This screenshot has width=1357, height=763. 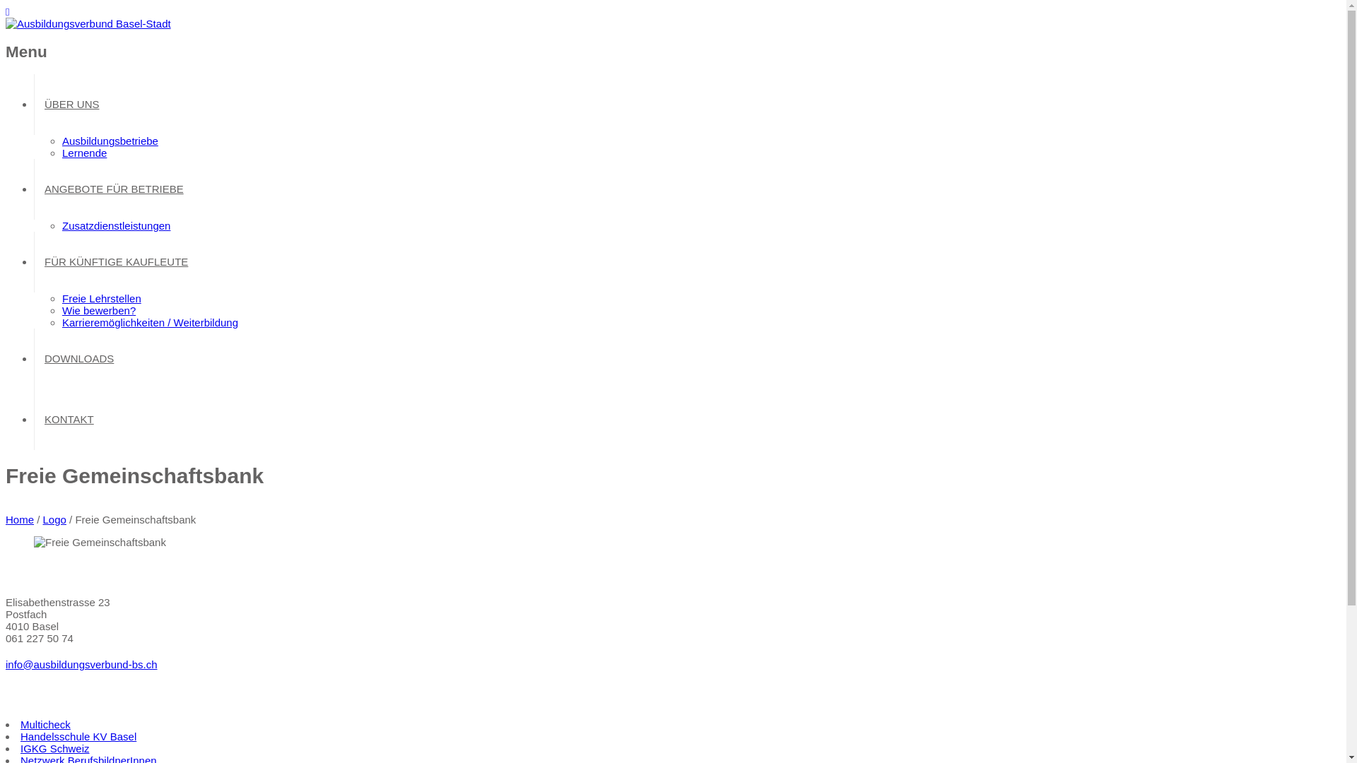 What do you see at coordinates (99, 311) in the screenshot?
I see `Wie bewerben?` at bounding box center [99, 311].